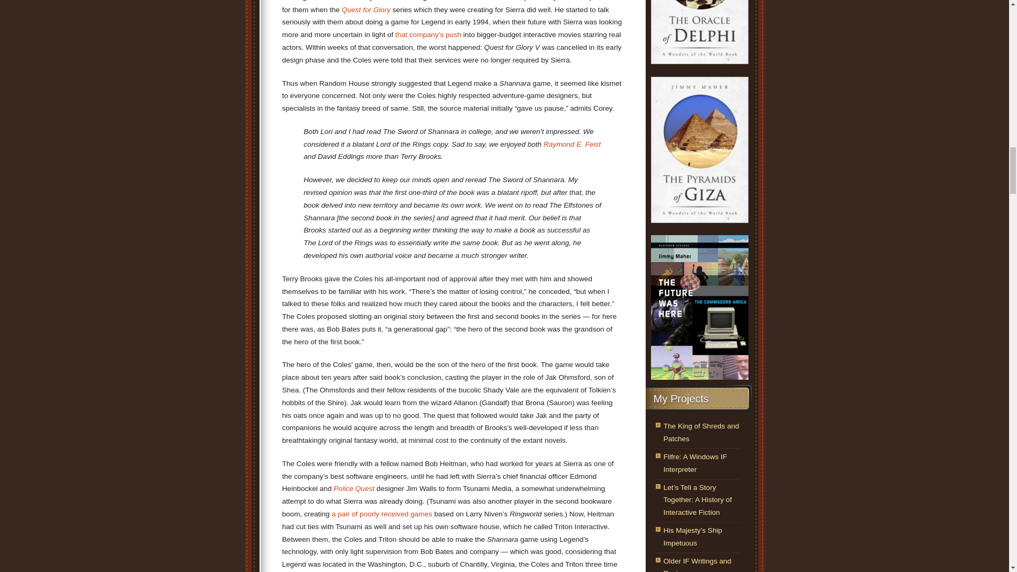 Image resolution: width=1017 pixels, height=572 pixels. What do you see at coordinates (381, 514) in the screenshot?
I see `a pair of poorly received games` at bounding box center [381, 514].